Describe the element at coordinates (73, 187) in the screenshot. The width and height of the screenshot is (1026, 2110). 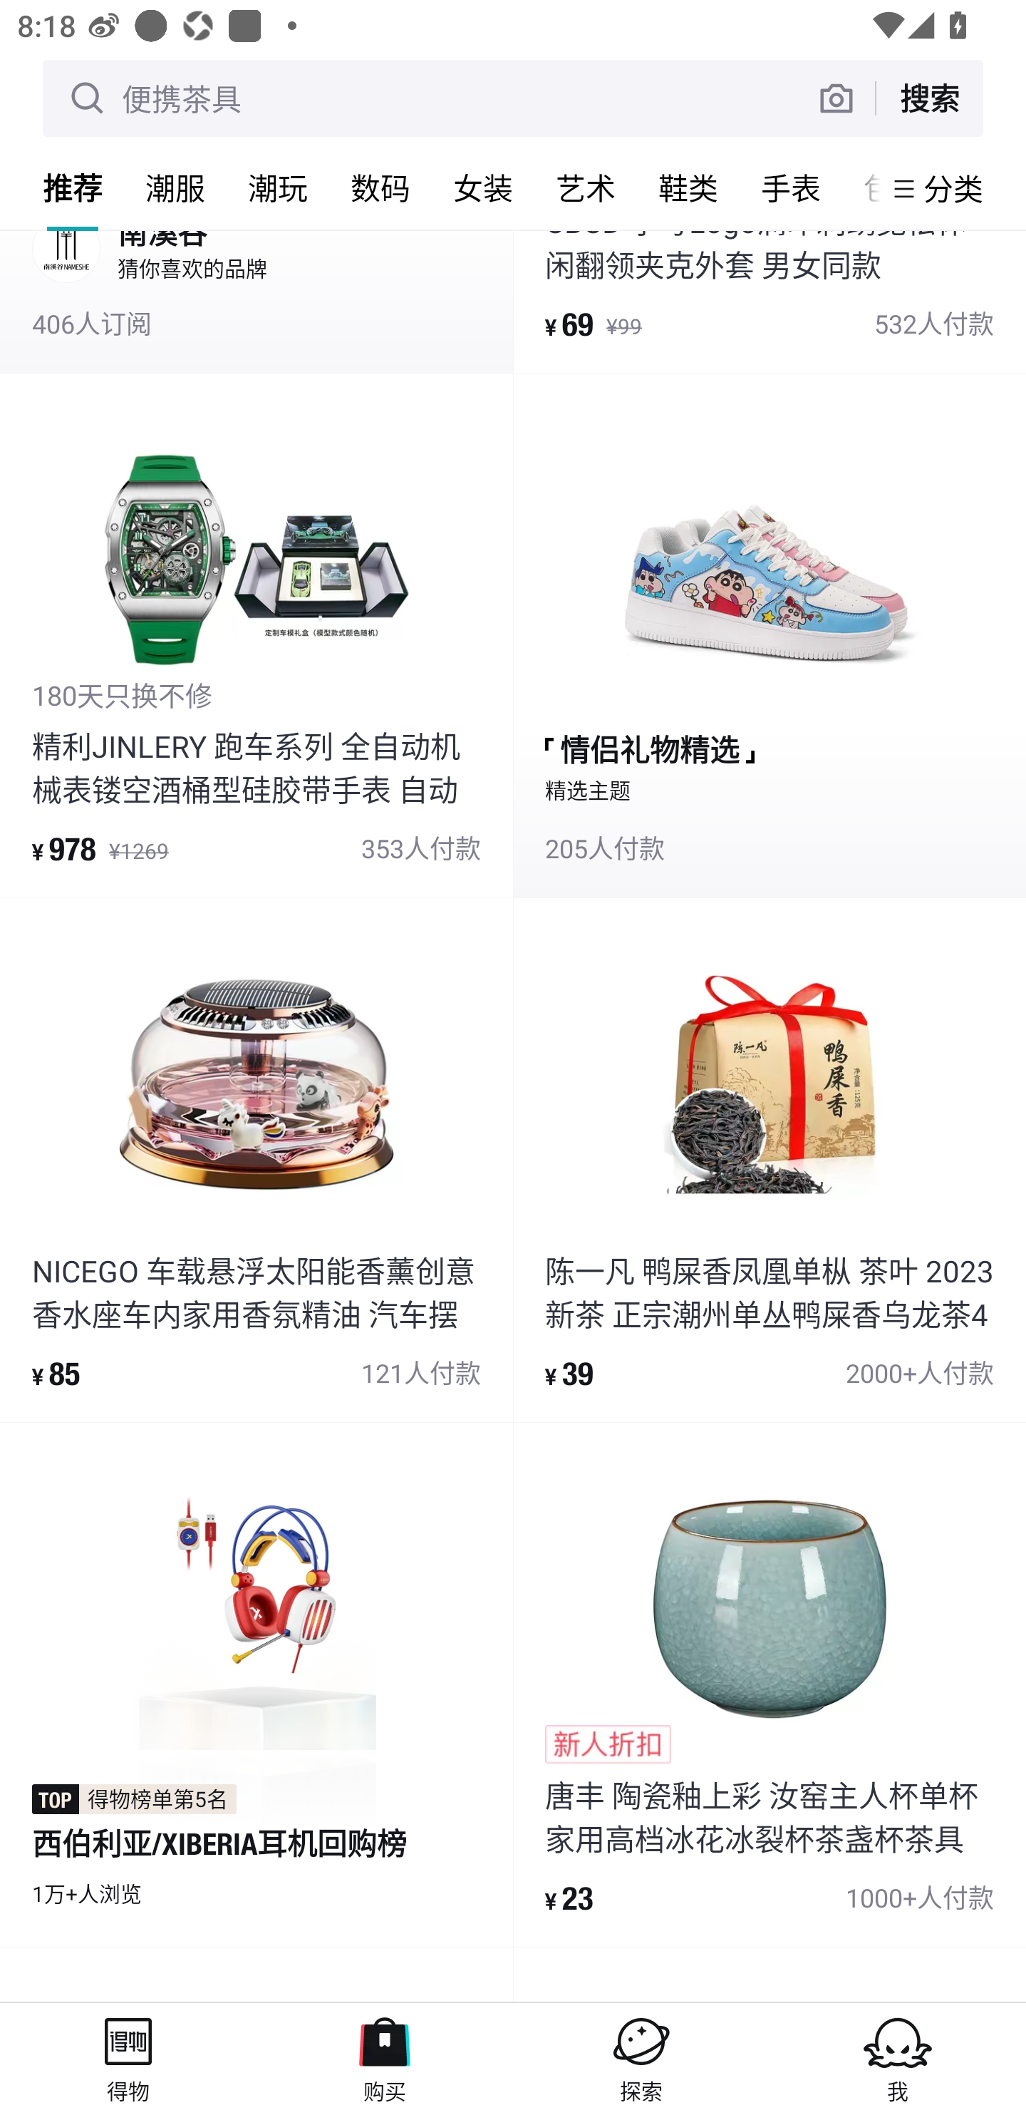
I see `推荐` at that location.